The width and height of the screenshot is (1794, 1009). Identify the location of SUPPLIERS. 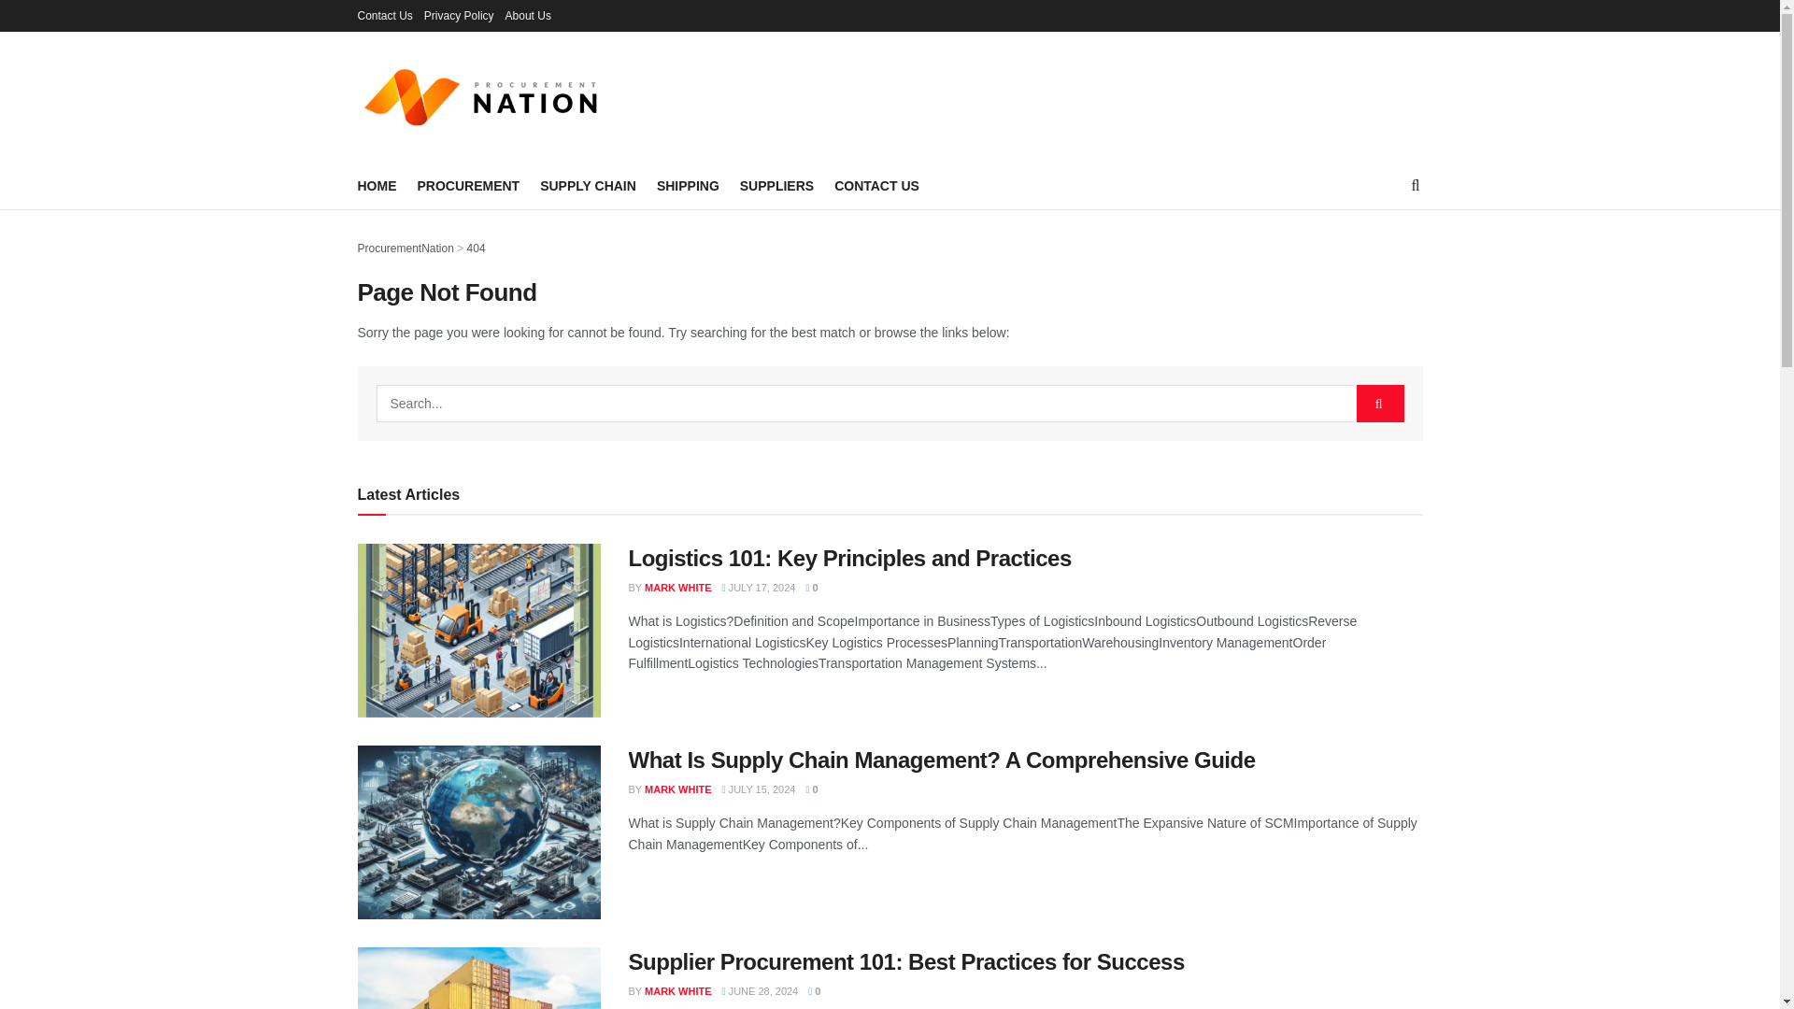
(776, 185).